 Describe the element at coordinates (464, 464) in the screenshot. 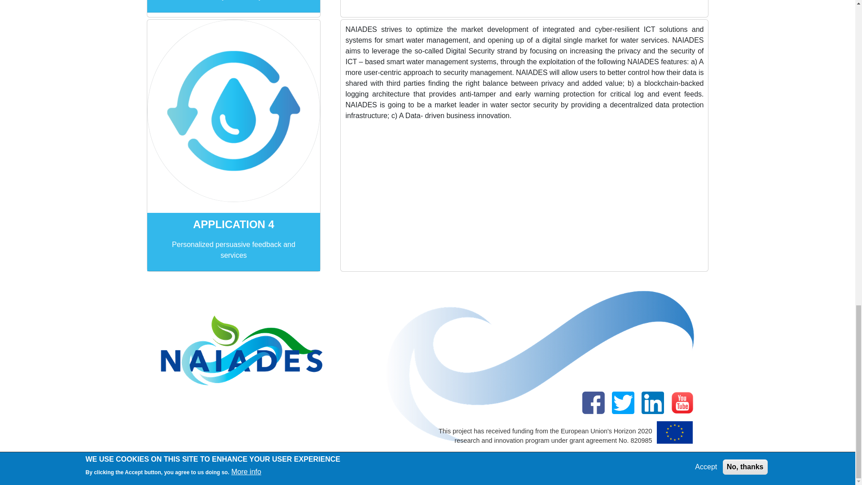

I see `Contact us` at that location.